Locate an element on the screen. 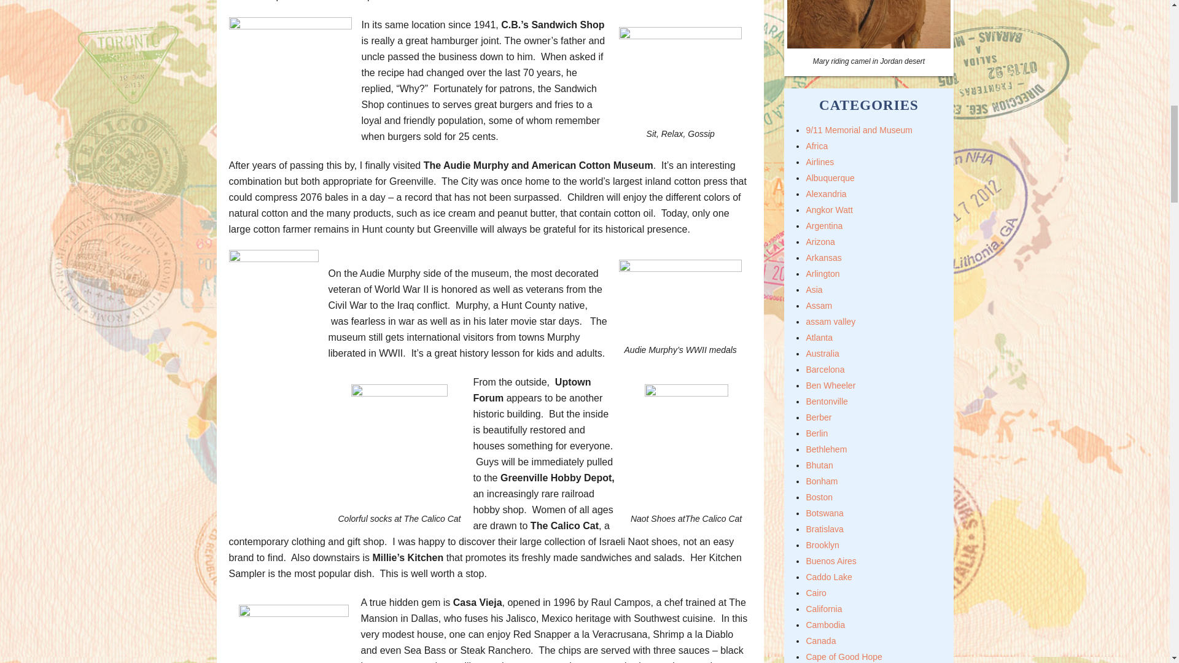 This screenshot has width=1179, height=663. Africa is located at coordinates (816, 146).